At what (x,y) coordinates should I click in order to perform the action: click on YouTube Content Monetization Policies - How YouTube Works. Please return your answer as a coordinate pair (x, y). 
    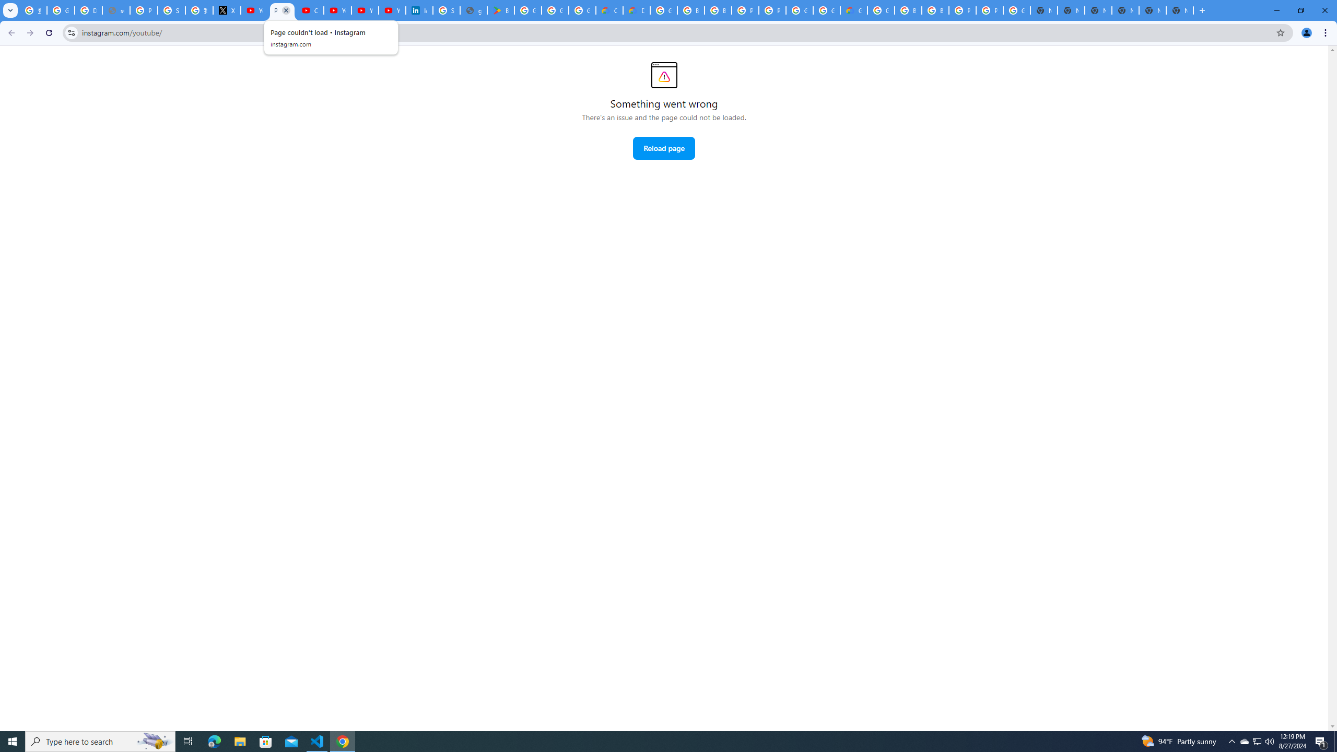
    Looking at the image, I should click on (255, 10).